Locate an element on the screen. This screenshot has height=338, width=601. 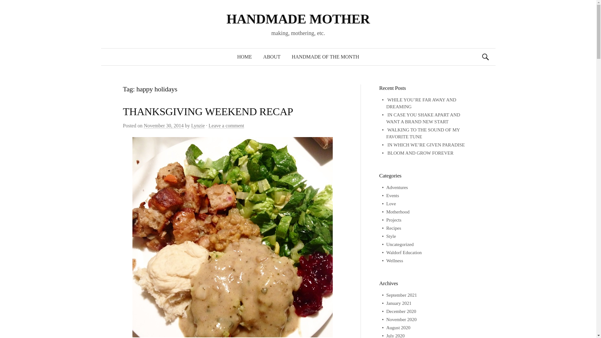
November 30, 2014 is located at coordinates (163, 126).